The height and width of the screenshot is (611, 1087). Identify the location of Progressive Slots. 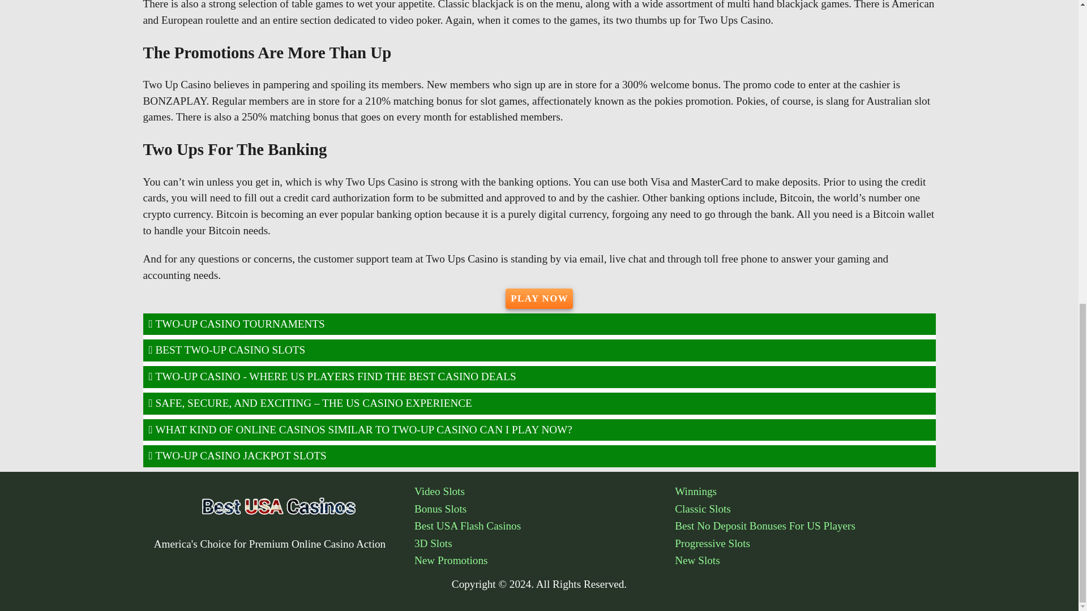
(805, 544).